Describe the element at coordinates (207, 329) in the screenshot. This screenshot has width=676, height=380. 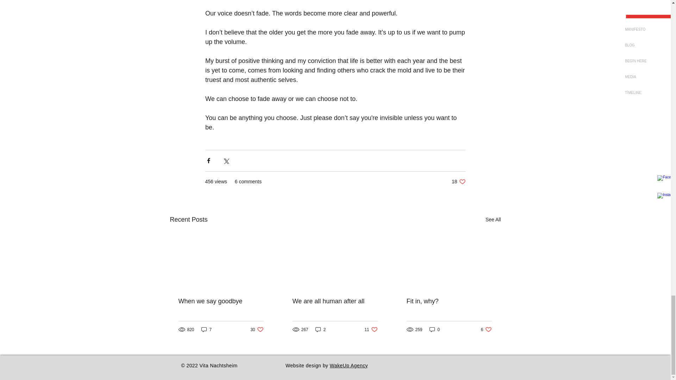
I see `2` at that location.